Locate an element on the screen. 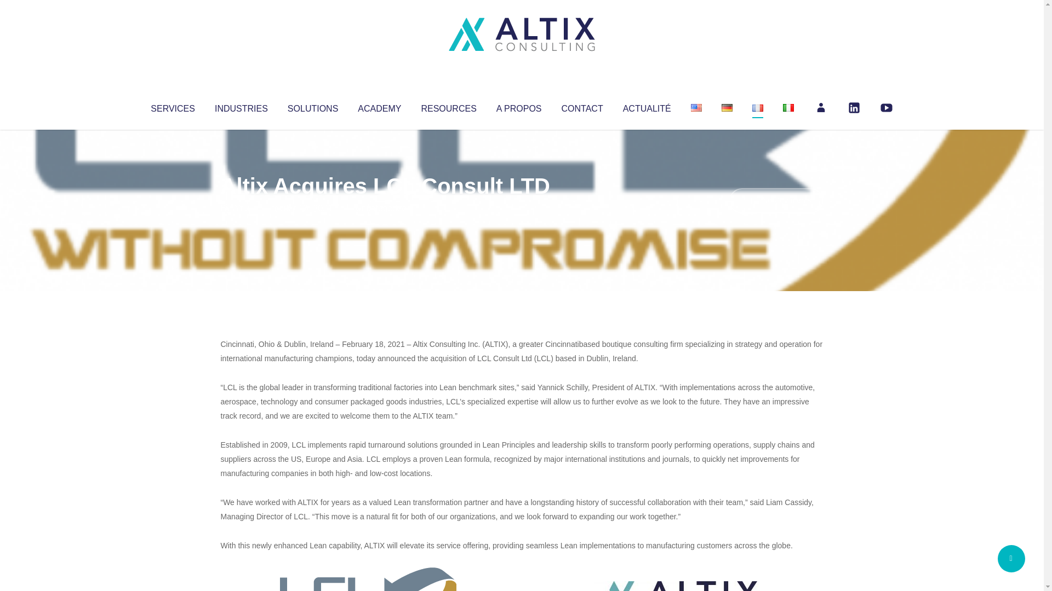 This screenshot has height=591, width=1052. A PROPOS is located at coordinates (519, 106).